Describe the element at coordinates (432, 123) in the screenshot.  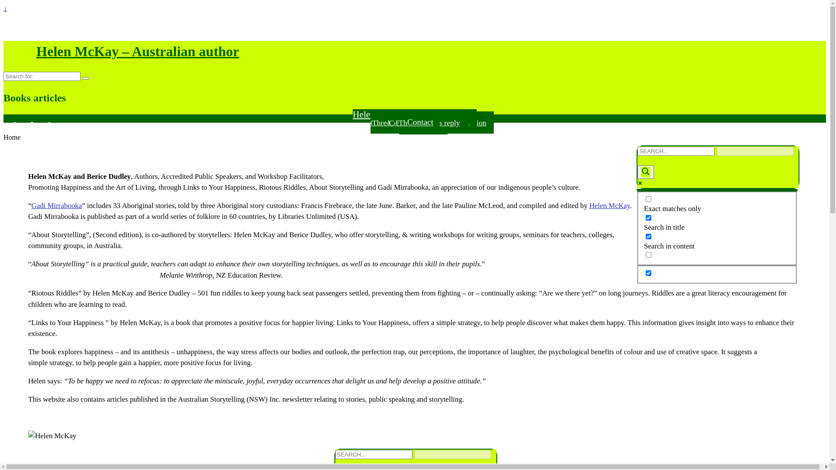
I see `The Happy Book` at that location.